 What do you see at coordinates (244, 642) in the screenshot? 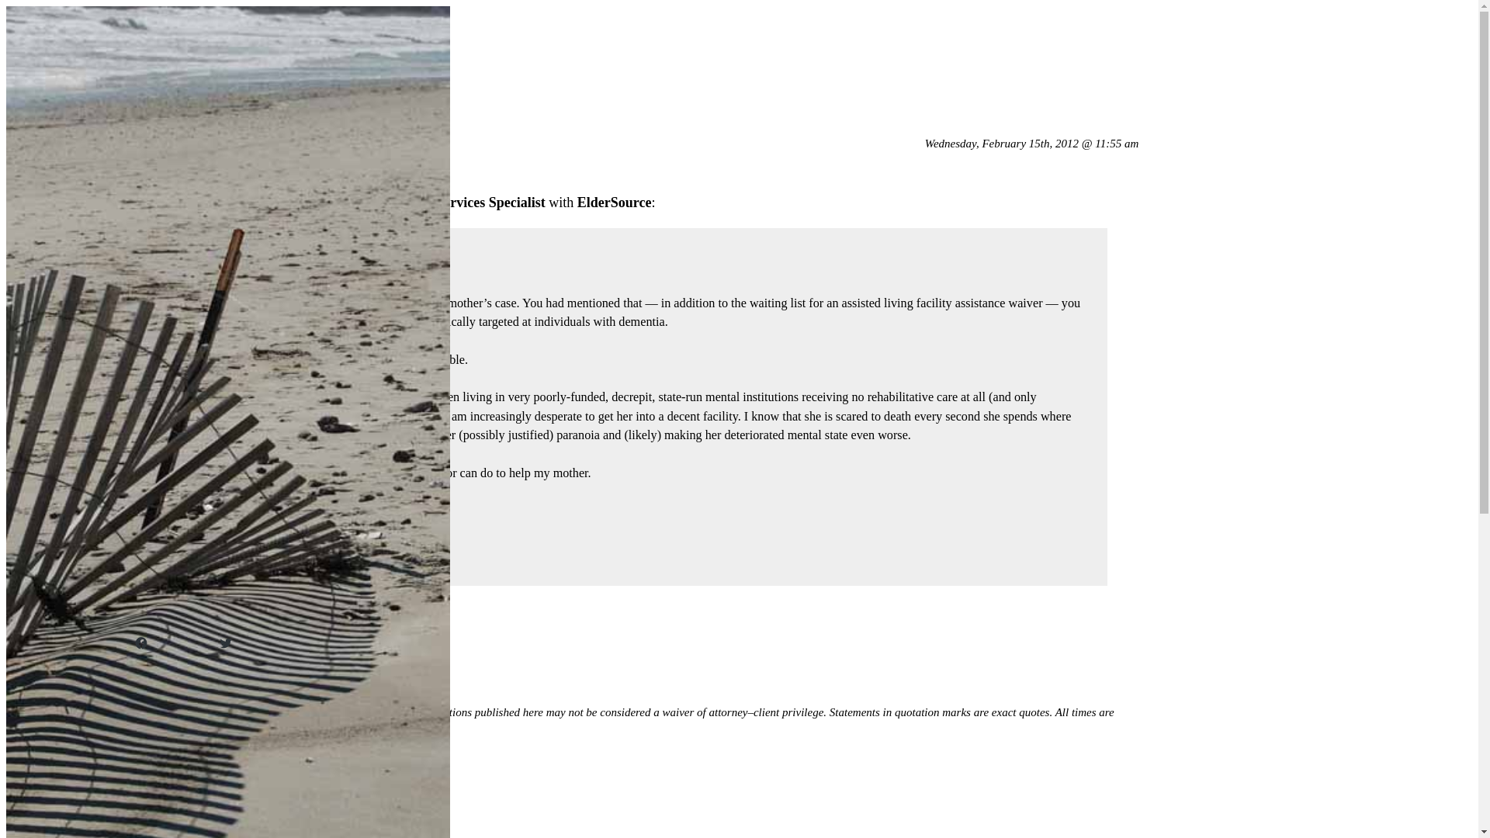
I see `Click to share on Twitter` at bounding box center [244, 642].